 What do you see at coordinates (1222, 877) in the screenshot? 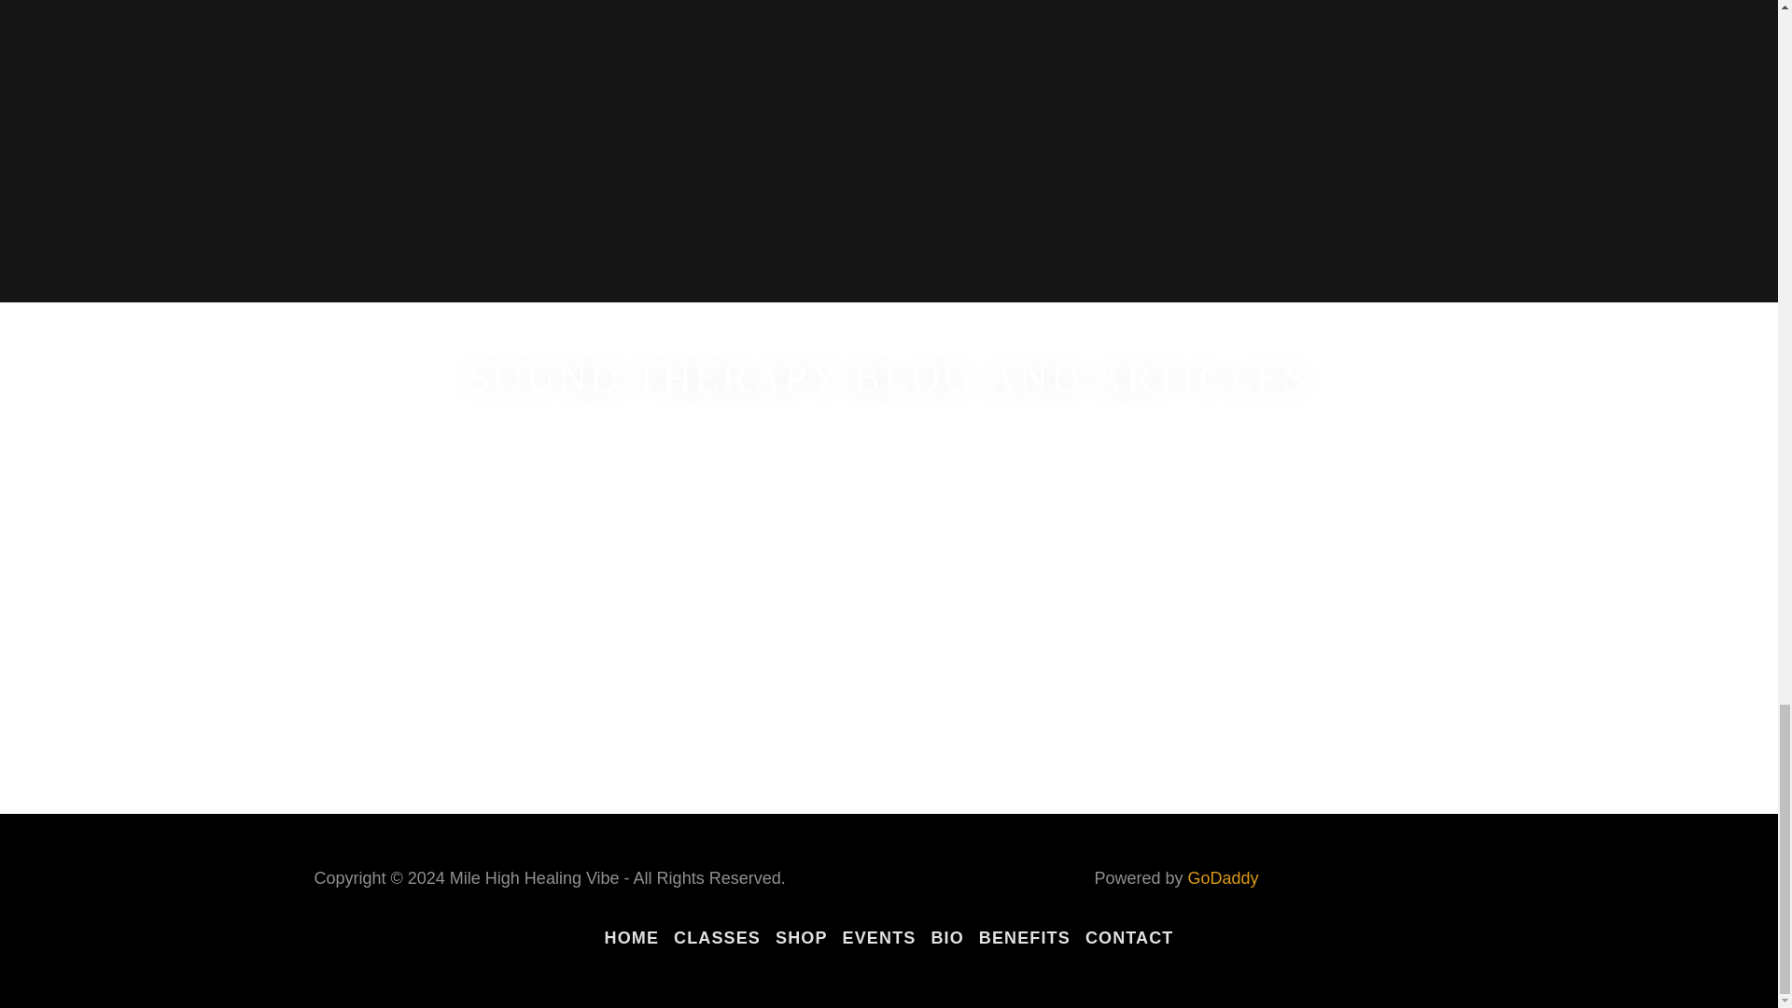
I see `GoDaddy` at bounding box center [1222, 877].